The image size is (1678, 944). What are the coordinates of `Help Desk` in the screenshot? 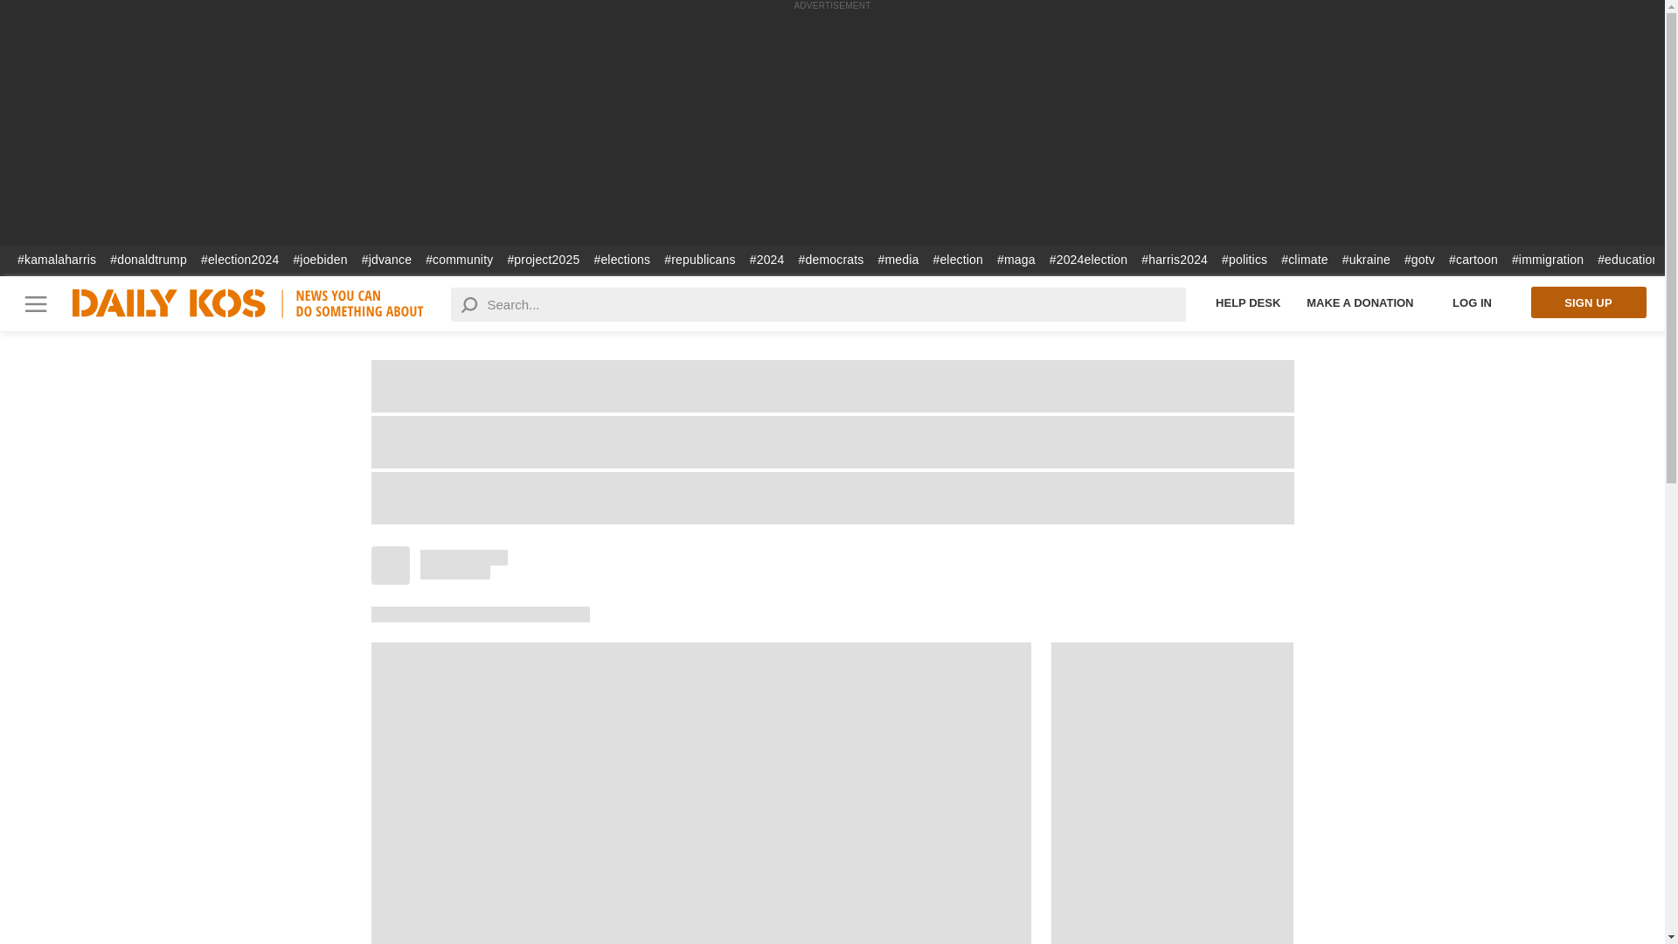 It's located at (1248, 302).